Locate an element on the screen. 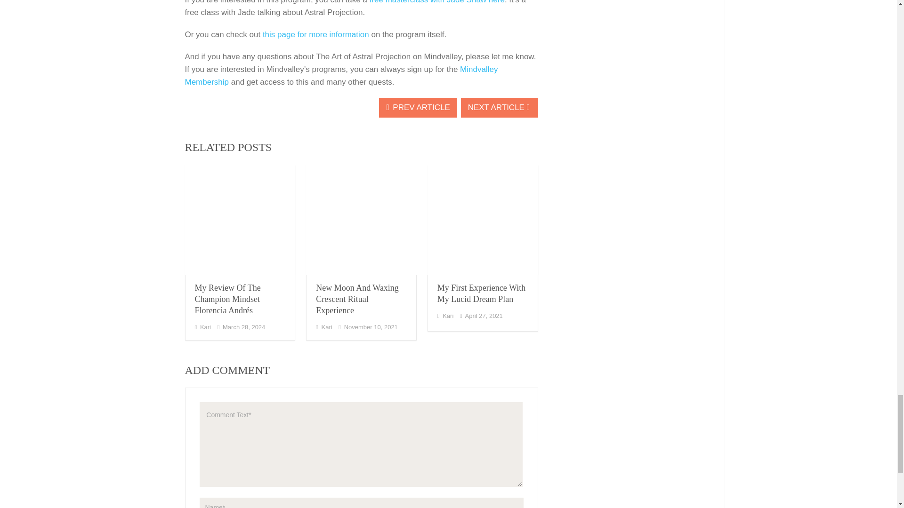 The height and width of the screenshot is (508, 904). Posts by Kari is located at coordinates (327, 327).